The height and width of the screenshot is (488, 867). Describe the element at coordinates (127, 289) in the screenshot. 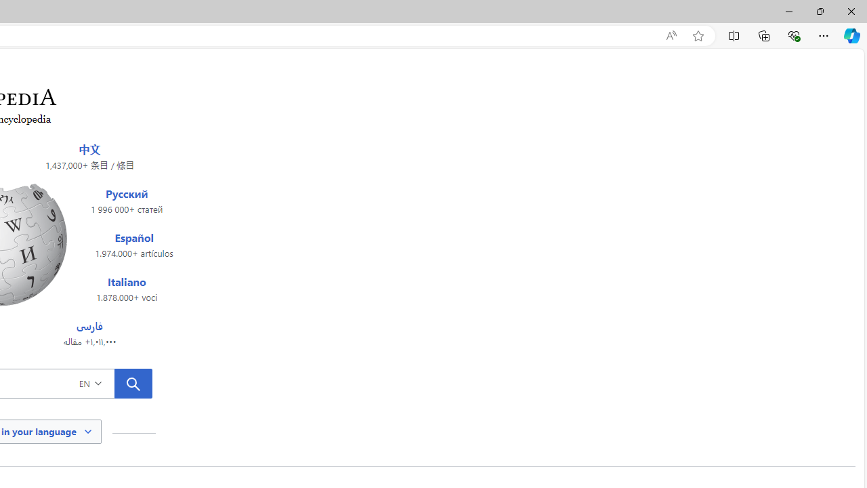

I see `Italiano 1.878.000+ voci` at that location.